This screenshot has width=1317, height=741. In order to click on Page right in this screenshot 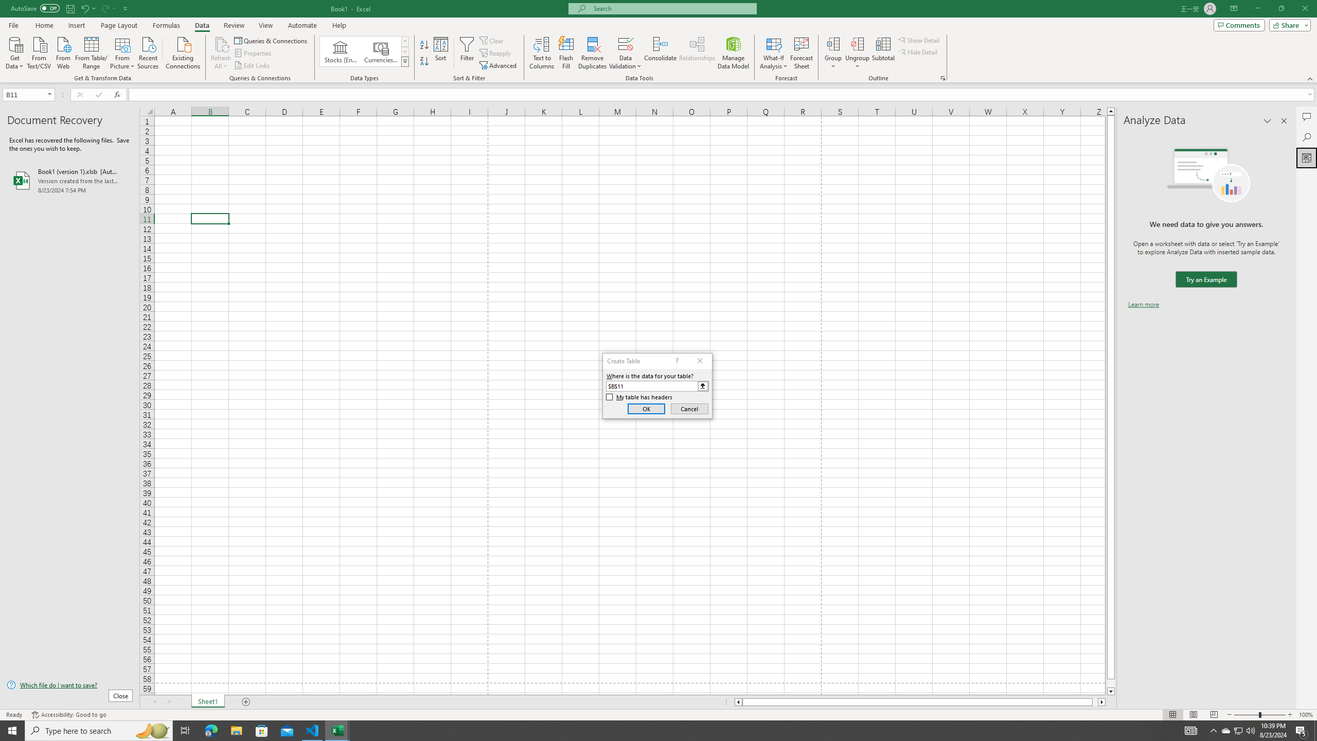, I will do `click(1096, 702)`.